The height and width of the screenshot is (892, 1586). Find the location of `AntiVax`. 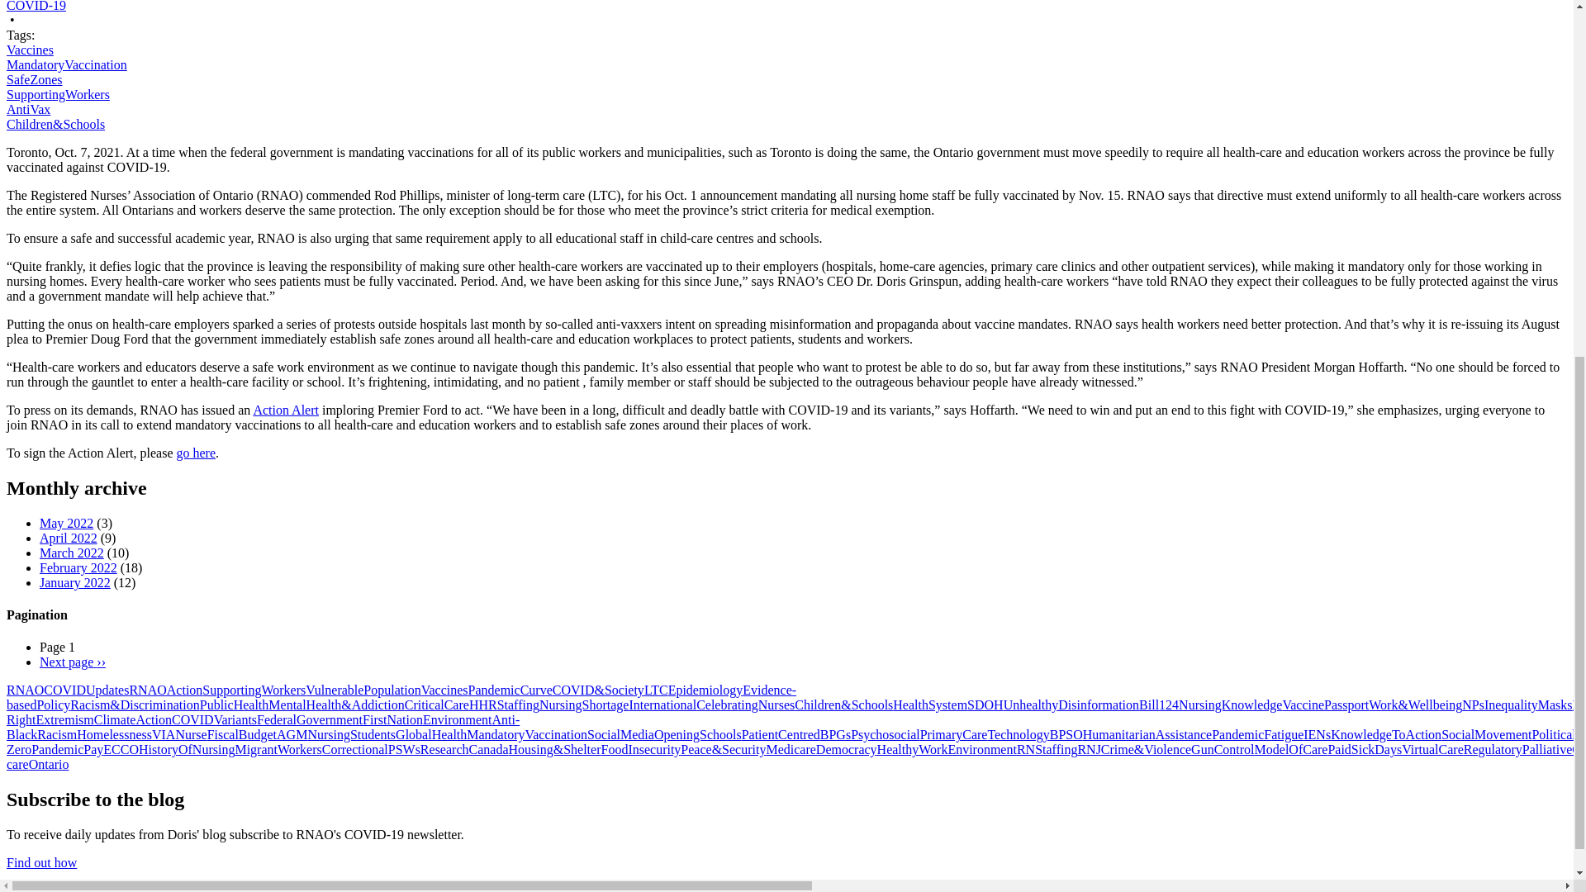

AntiVax is located at coordinates (28, 109).